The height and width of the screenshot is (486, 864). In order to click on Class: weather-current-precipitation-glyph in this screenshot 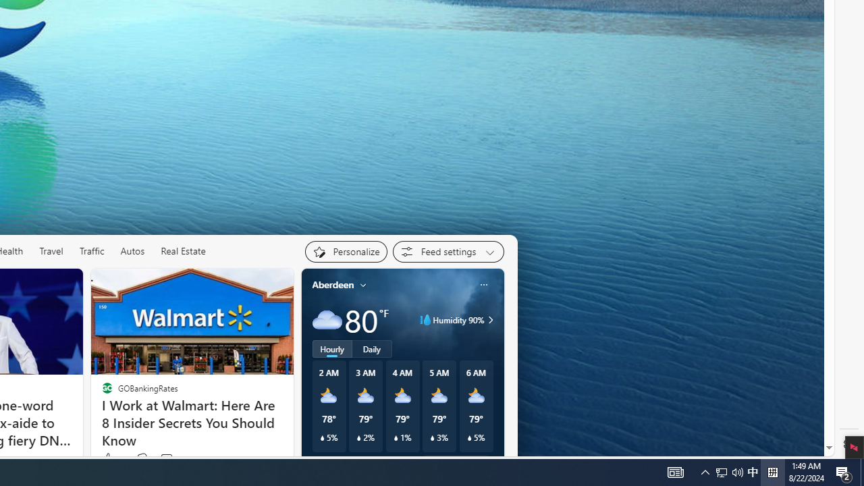, I will do `click(469, 438)`.